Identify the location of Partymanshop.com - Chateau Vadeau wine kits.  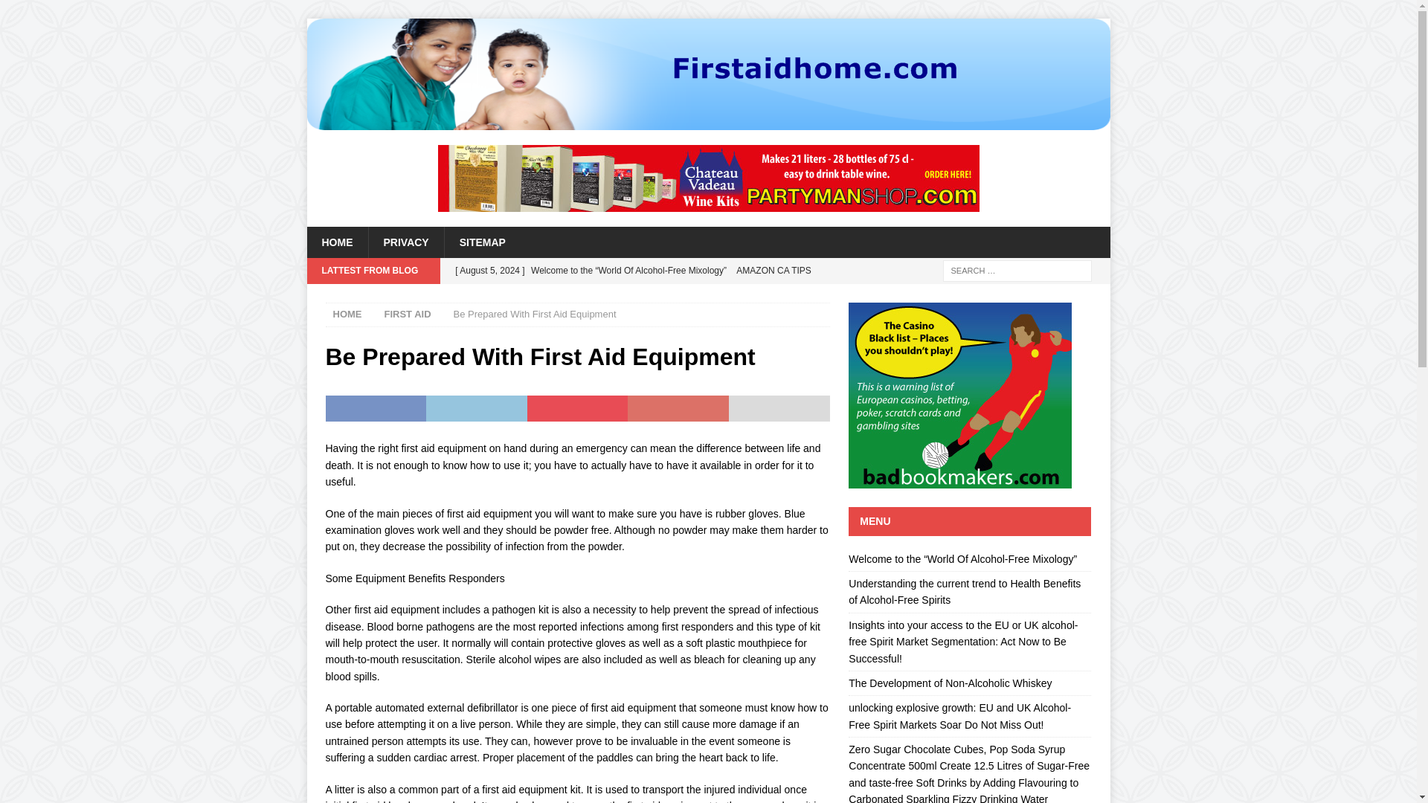
(707, 178).